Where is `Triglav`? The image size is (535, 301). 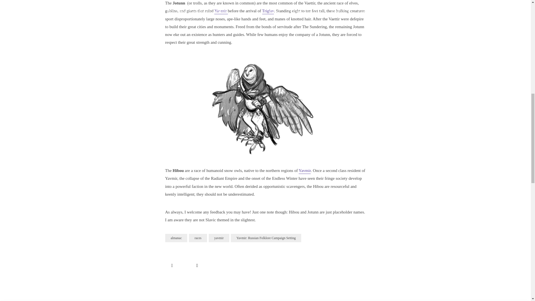 Triglav is located at coordinates (268, 11).